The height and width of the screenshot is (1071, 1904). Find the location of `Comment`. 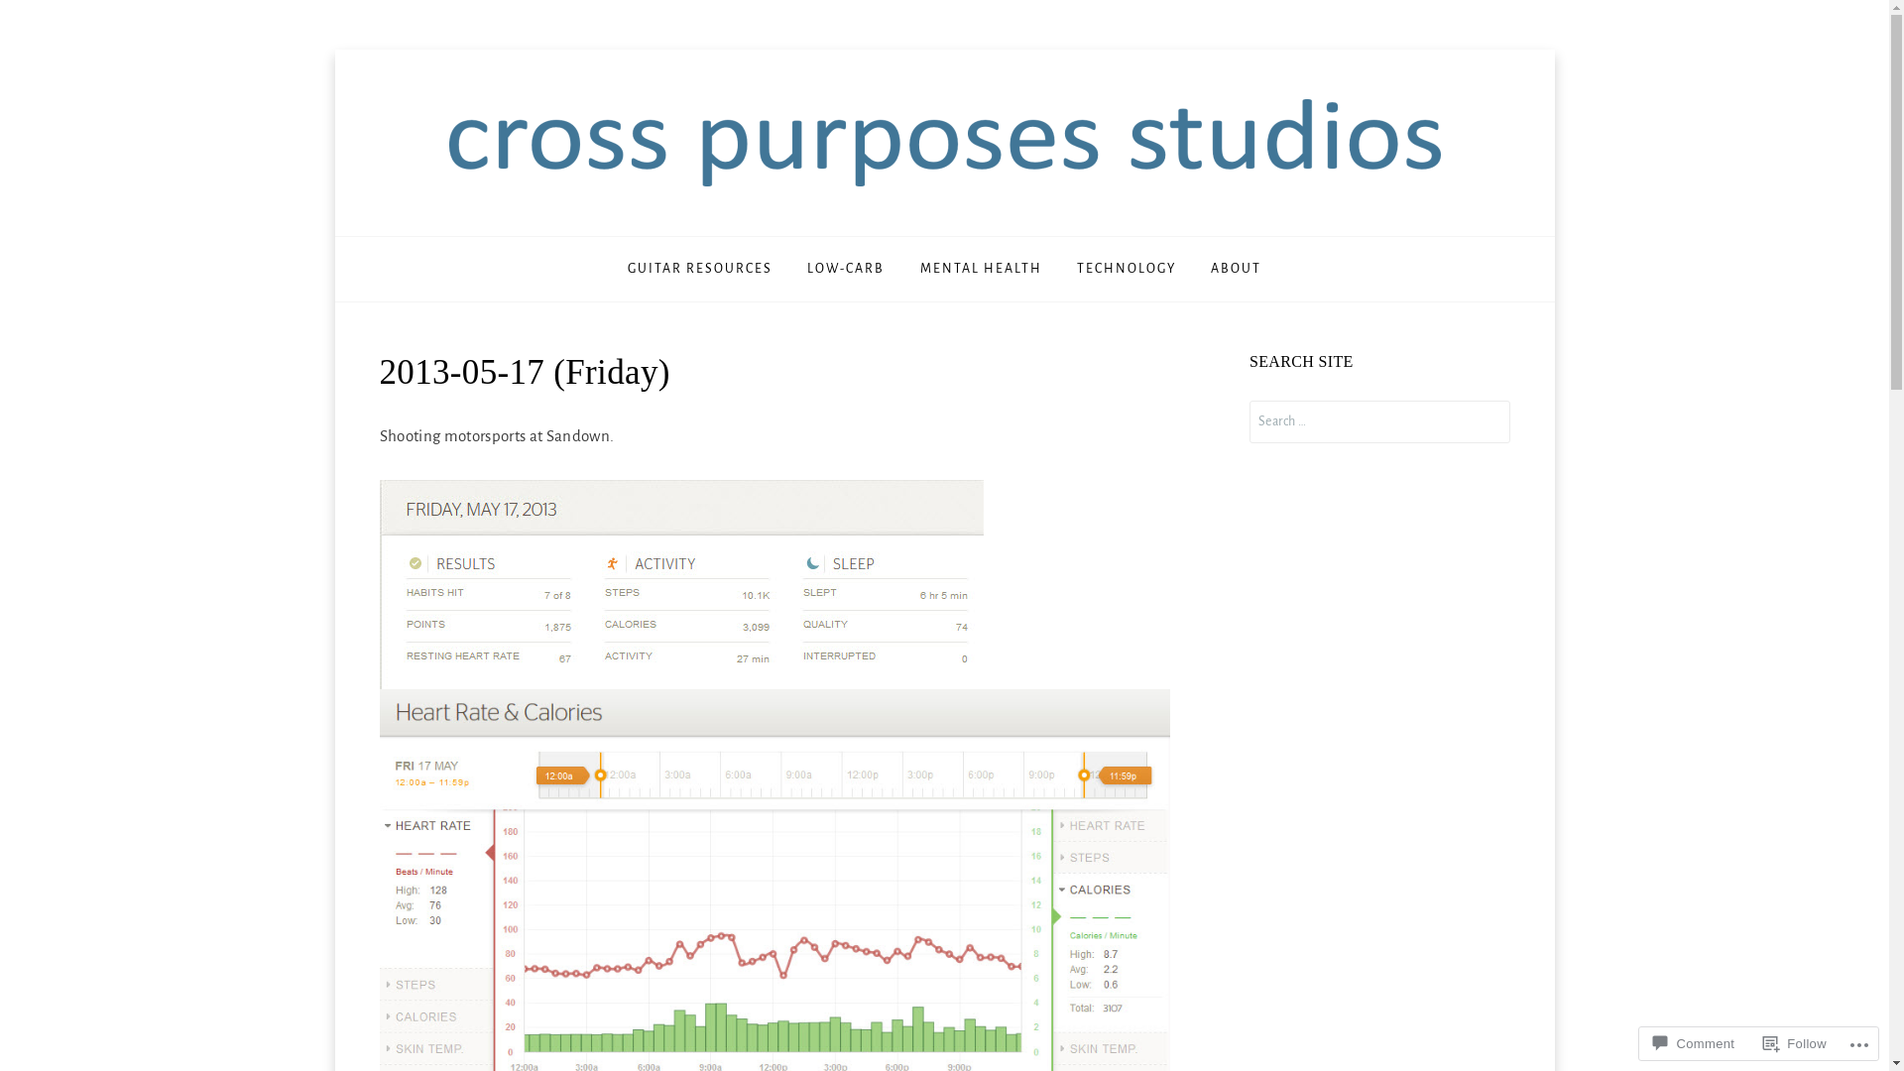

Comment is located at coordinates (1694, 1043).